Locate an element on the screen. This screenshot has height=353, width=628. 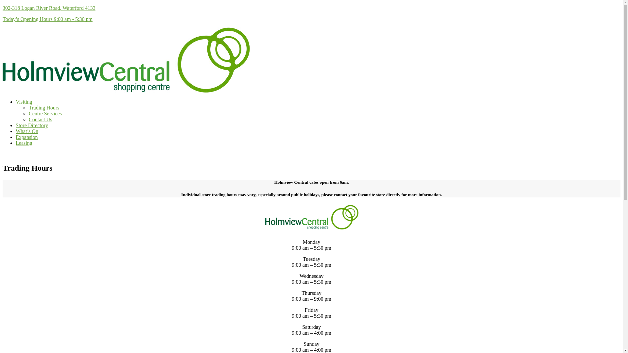
Leasing is located at coordinates (24, 143).